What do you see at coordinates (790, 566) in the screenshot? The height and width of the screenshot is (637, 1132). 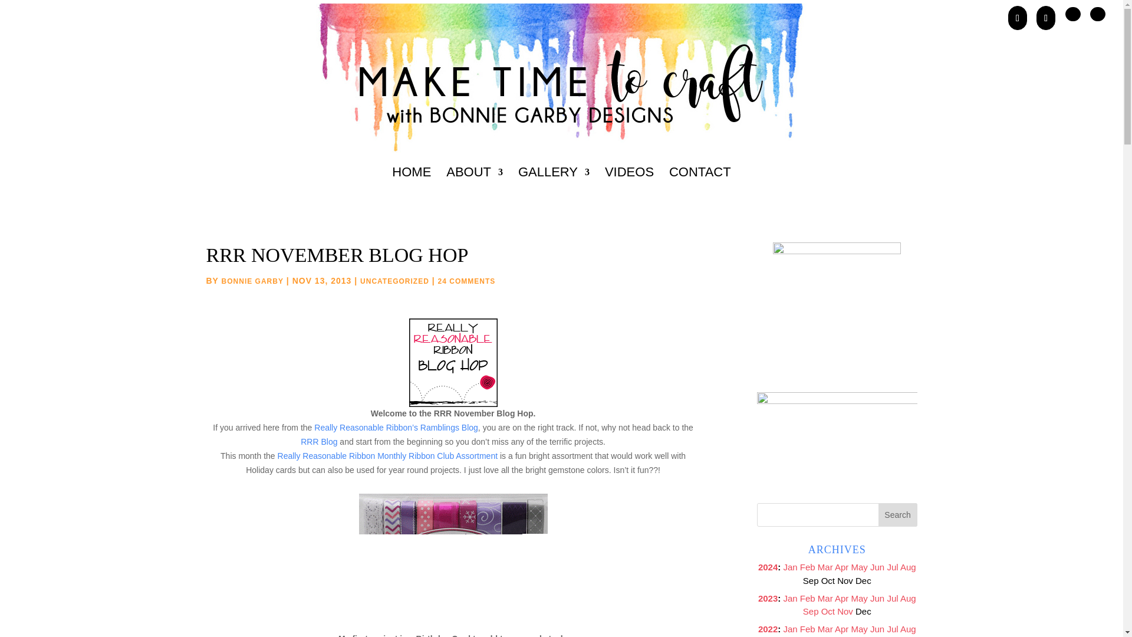 I see `January 2001` at bounding box center [790, 566].